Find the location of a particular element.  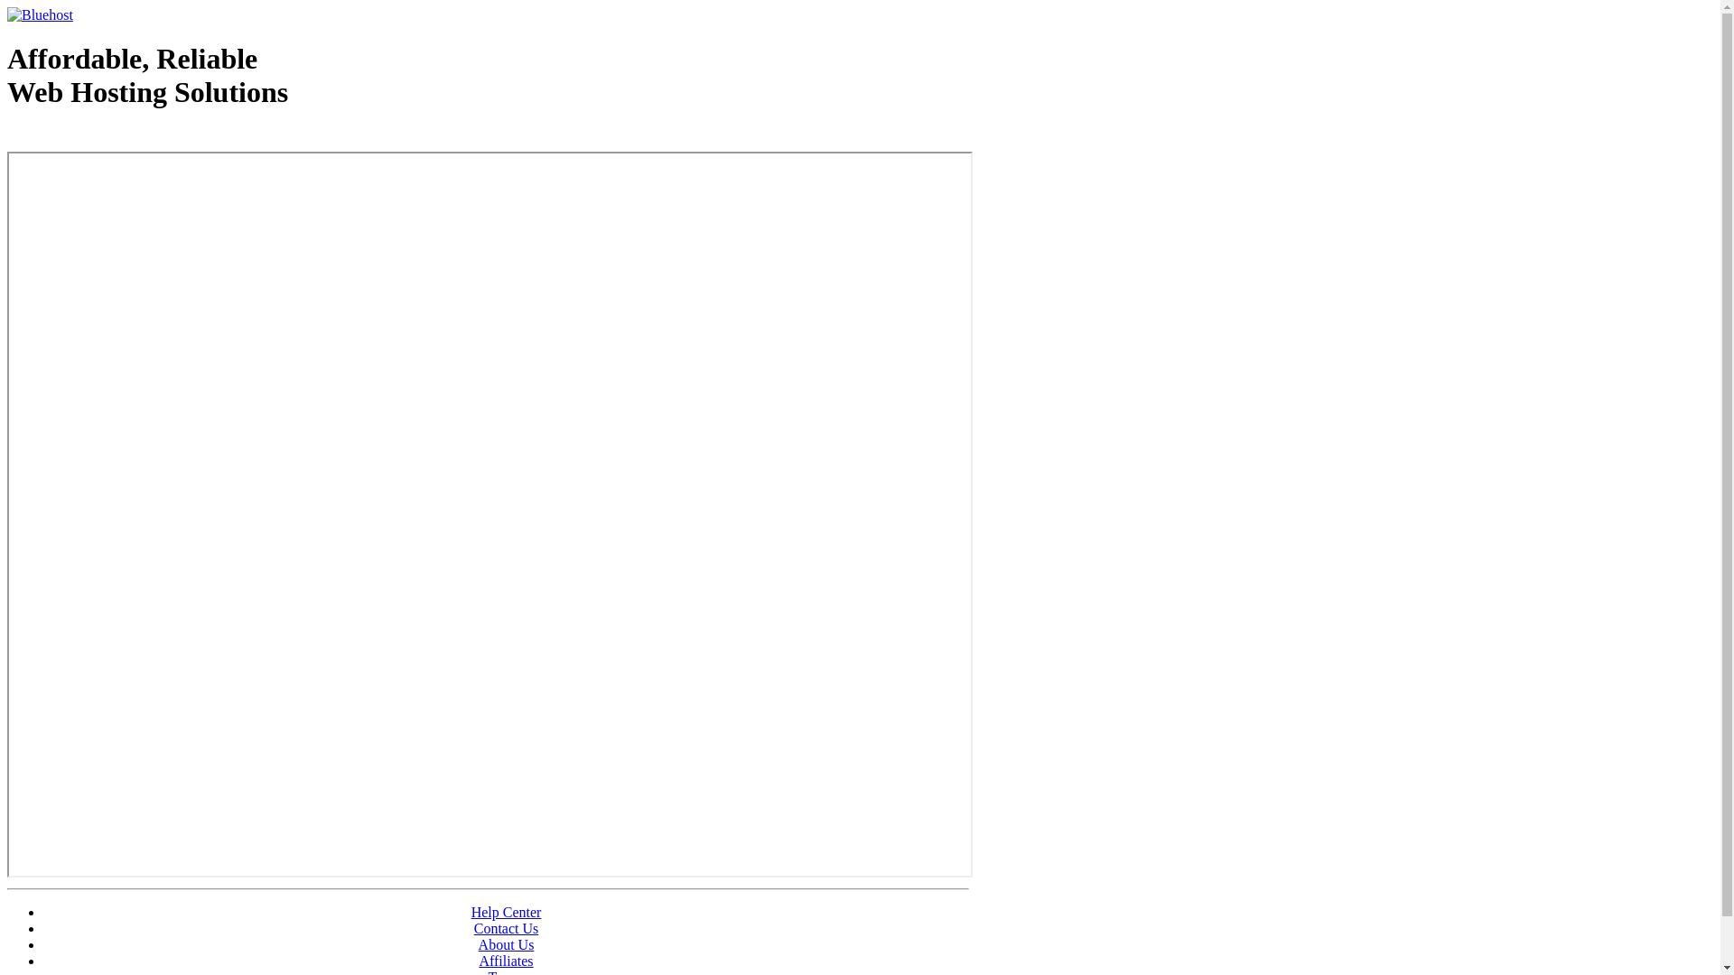

Web Hosting - courtesy of www.bluehost.com is located at coordinates (112, 138).